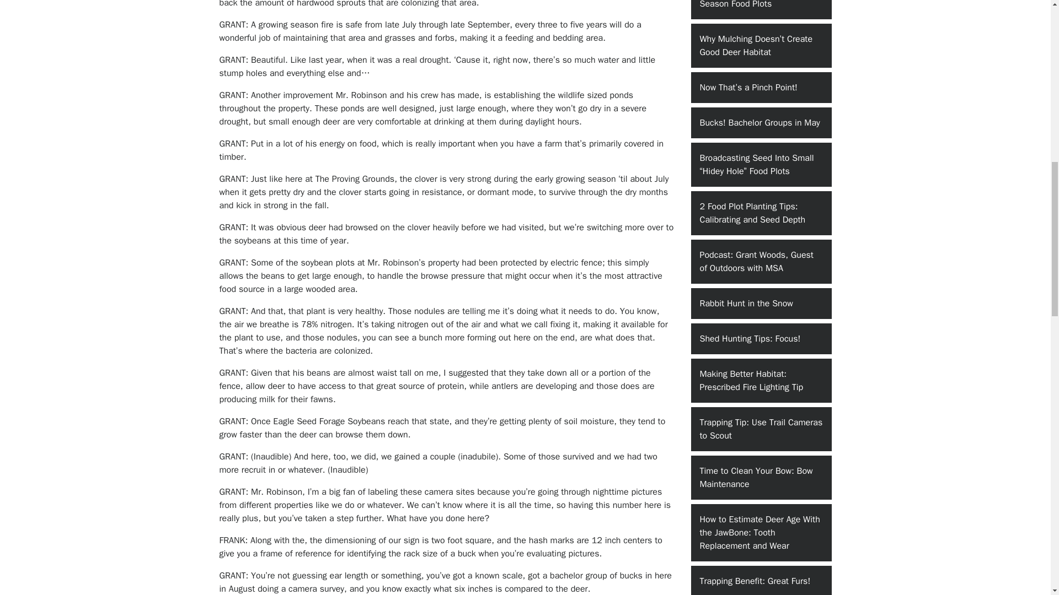 Image resolution: width=1059 pixels, height=595 pixels. I want to click on Trapping Tip: Use Trail Cameras to Scout, so click(761, 429).